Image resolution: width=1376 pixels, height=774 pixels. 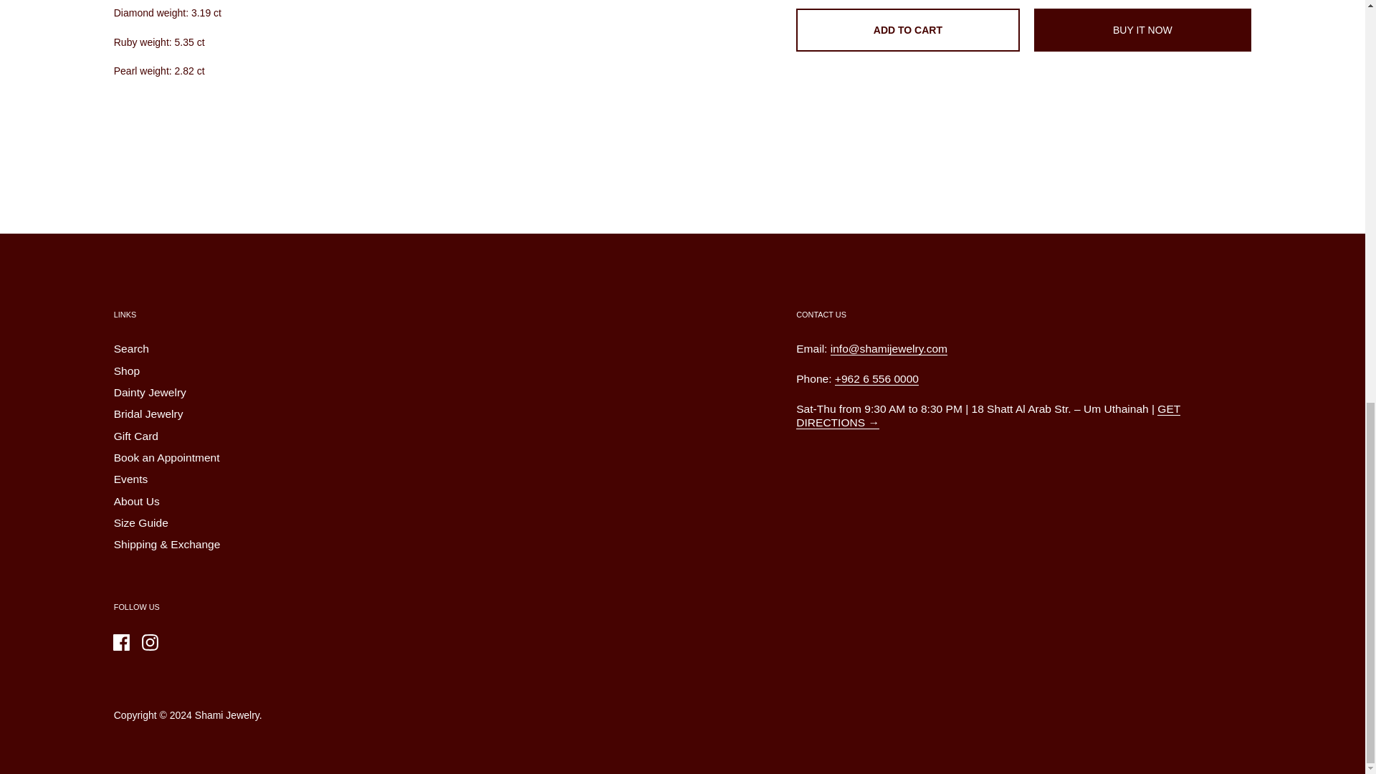 I want to click on Map, so click(x=988, y=416).